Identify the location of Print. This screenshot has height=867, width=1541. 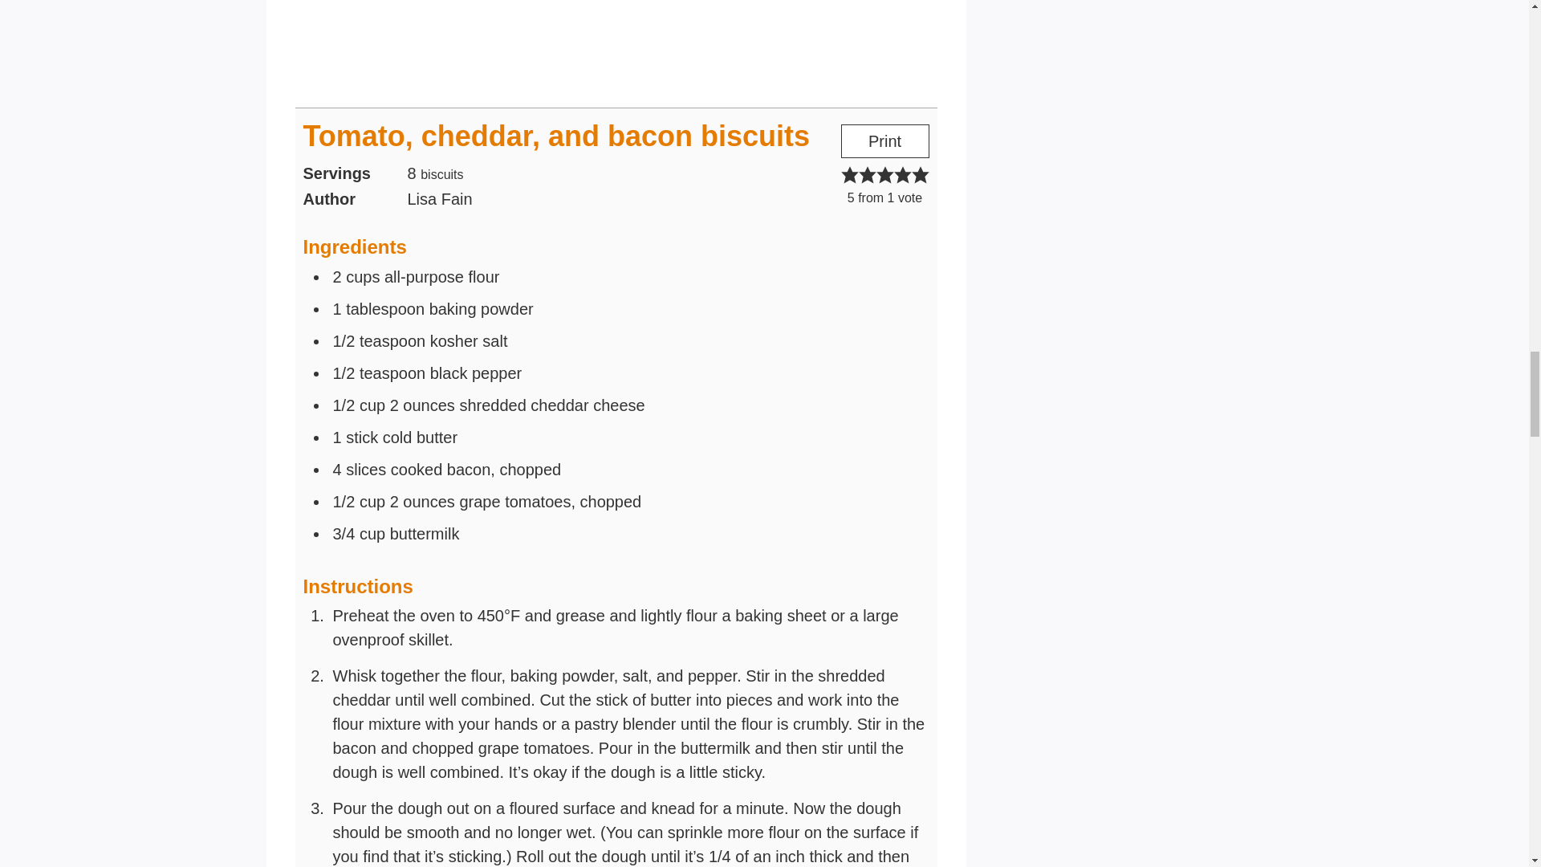
(884, 141).